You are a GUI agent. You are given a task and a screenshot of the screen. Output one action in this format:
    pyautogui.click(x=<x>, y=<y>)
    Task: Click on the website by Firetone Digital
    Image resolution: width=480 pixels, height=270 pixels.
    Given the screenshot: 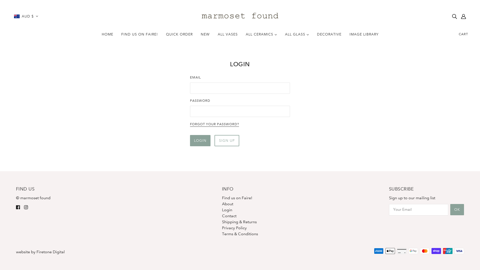 What is the action you would take?
    pyautogui.click(x=40, y=252)
    